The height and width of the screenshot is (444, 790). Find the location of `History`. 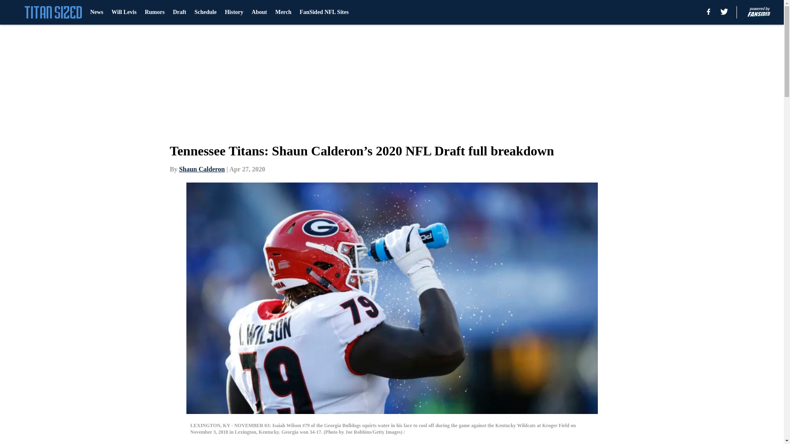

History is located at coordinates (234, 12).